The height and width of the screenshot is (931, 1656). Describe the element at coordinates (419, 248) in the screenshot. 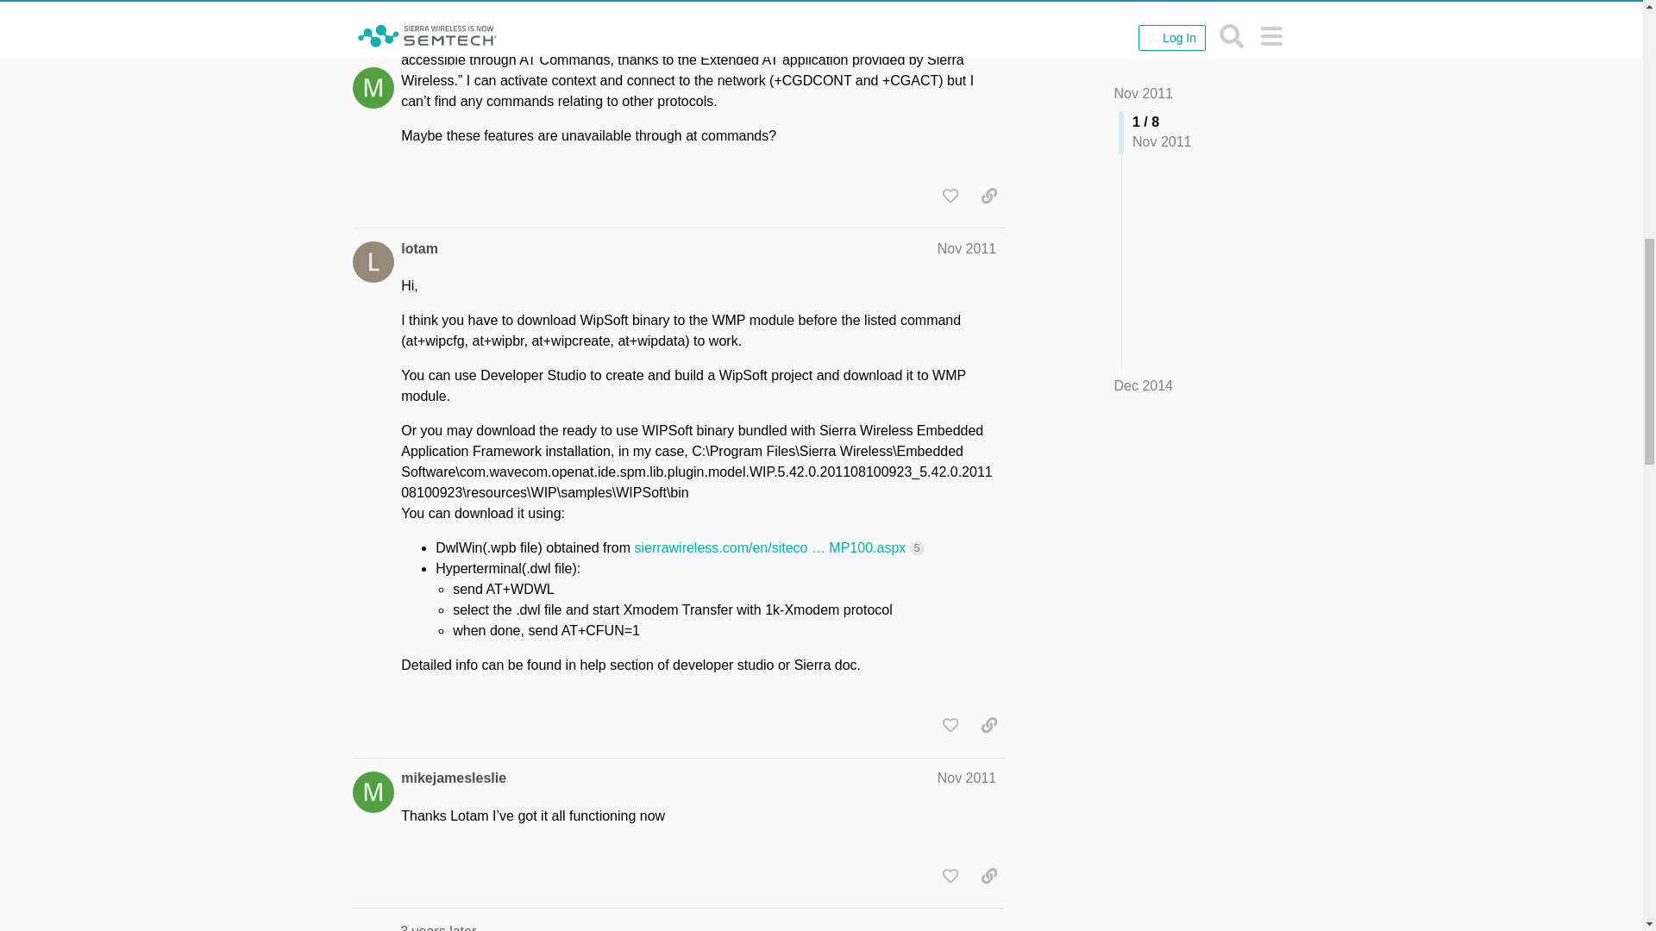

I see `lotam` at that location.